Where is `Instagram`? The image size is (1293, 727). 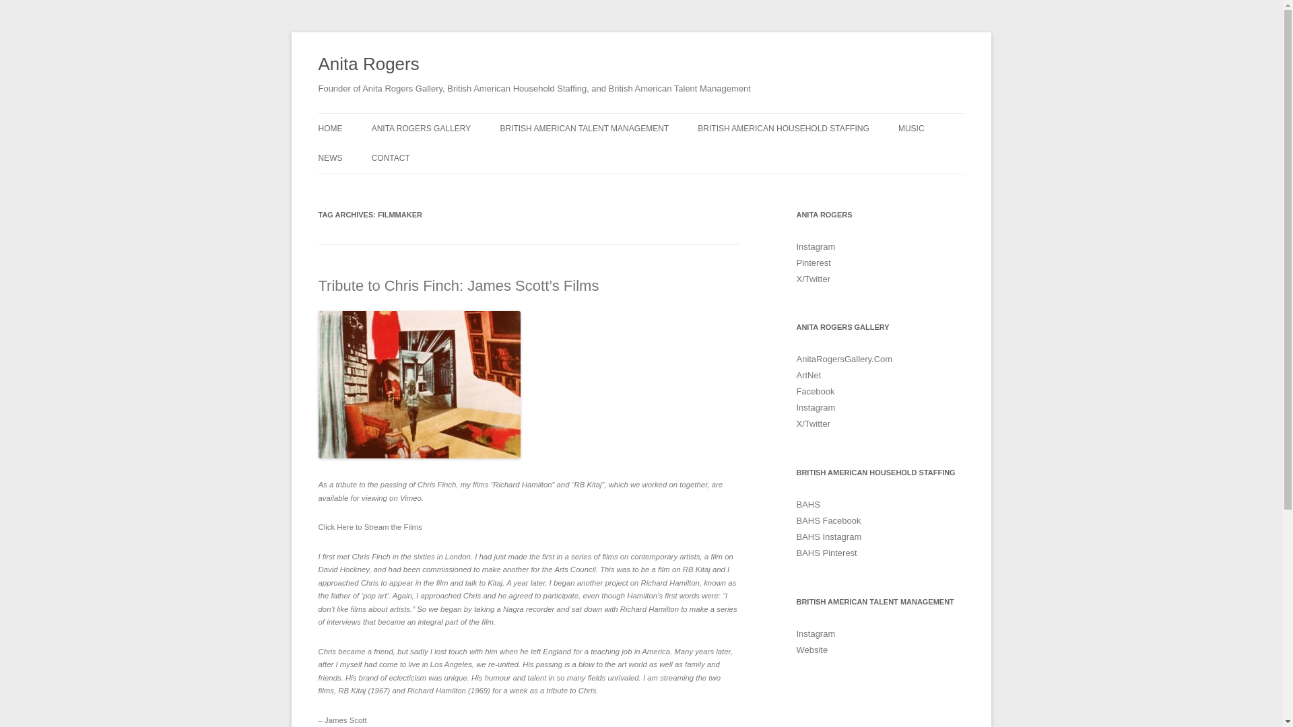
Instagram is located at coordinates (816, 246).